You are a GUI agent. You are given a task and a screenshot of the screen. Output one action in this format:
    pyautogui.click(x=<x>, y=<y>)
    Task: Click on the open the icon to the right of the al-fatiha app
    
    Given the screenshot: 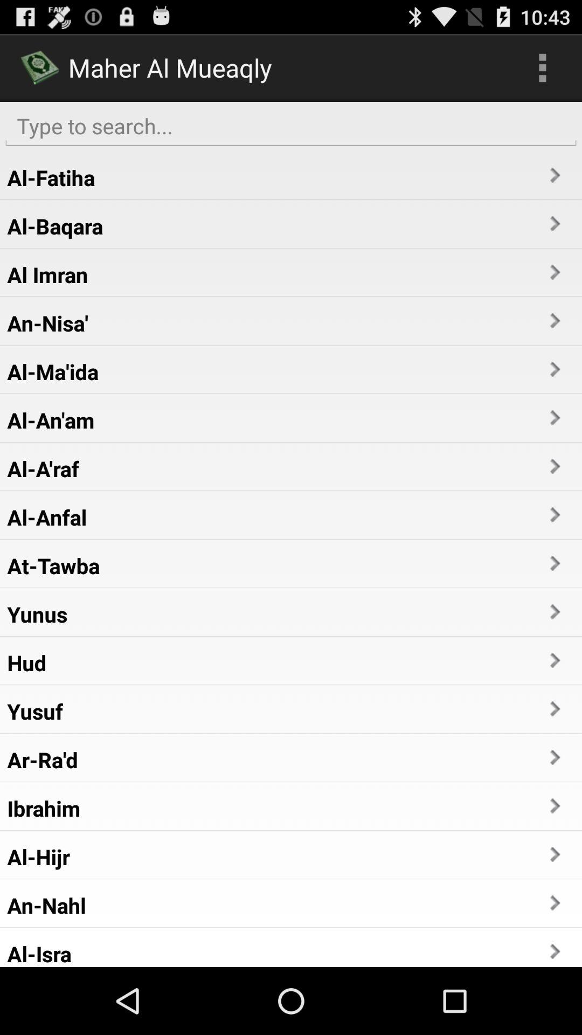 What is the action you would take?
    pyautogui.click(x=554, y=175)
    